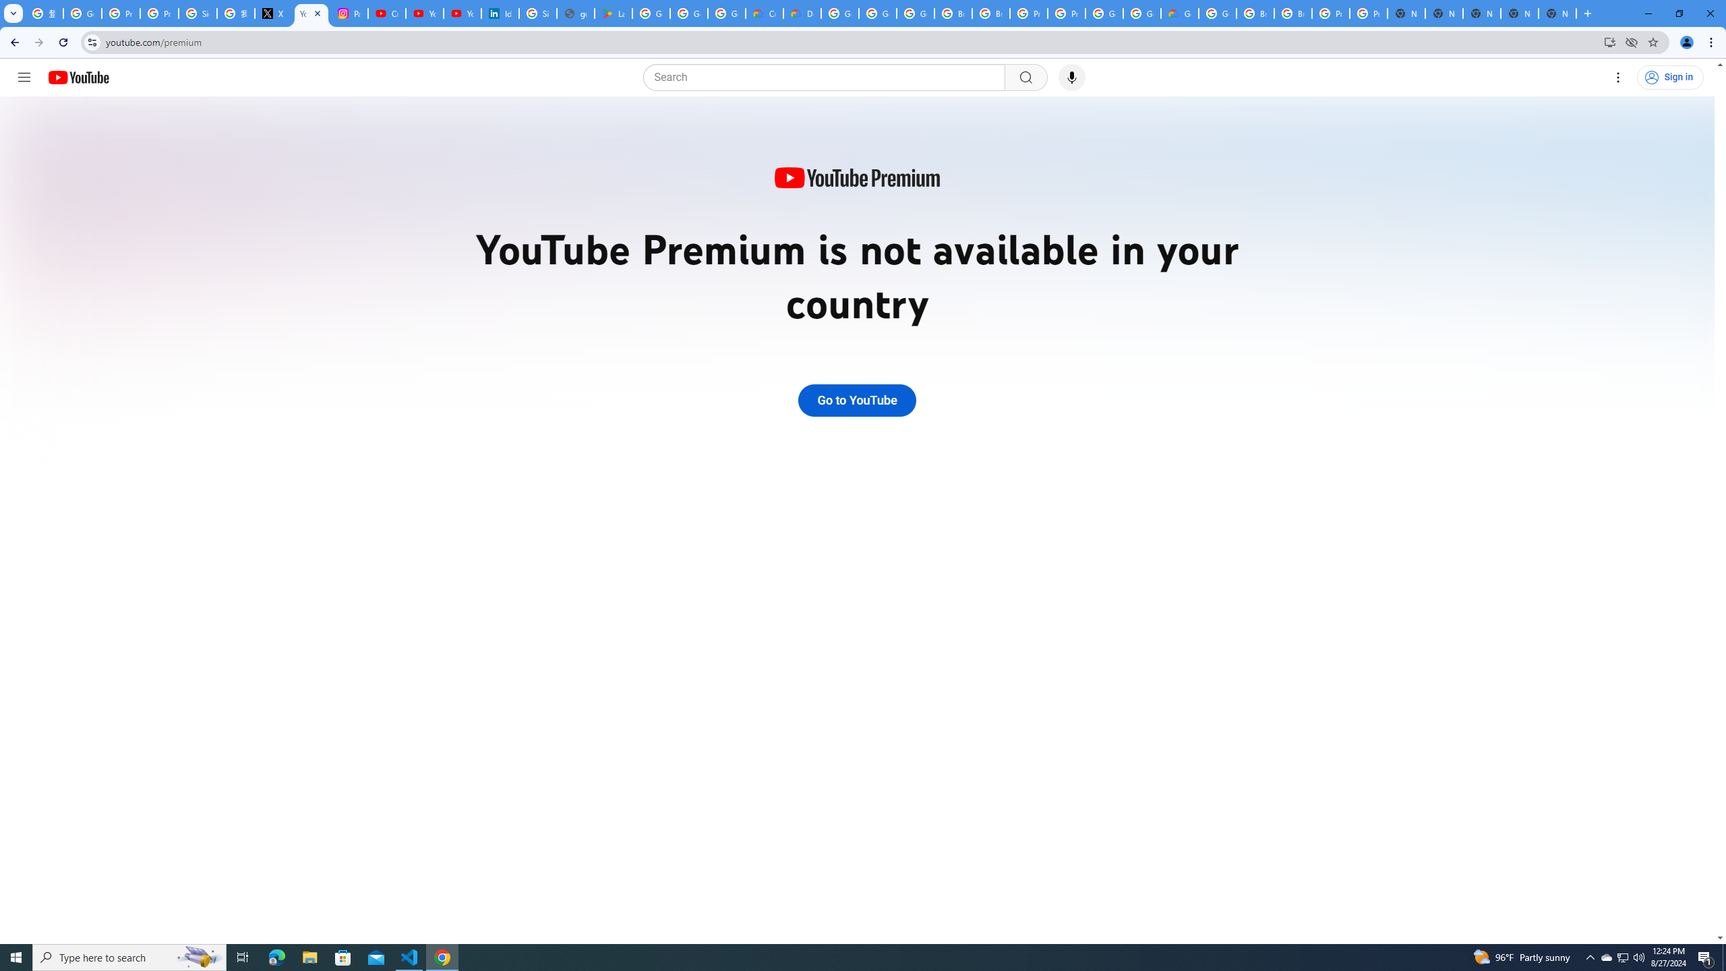  Describe the element at coordinates (159, 13) in the screenshot. I see `Privacy Help Center - Policies Help` at that location.